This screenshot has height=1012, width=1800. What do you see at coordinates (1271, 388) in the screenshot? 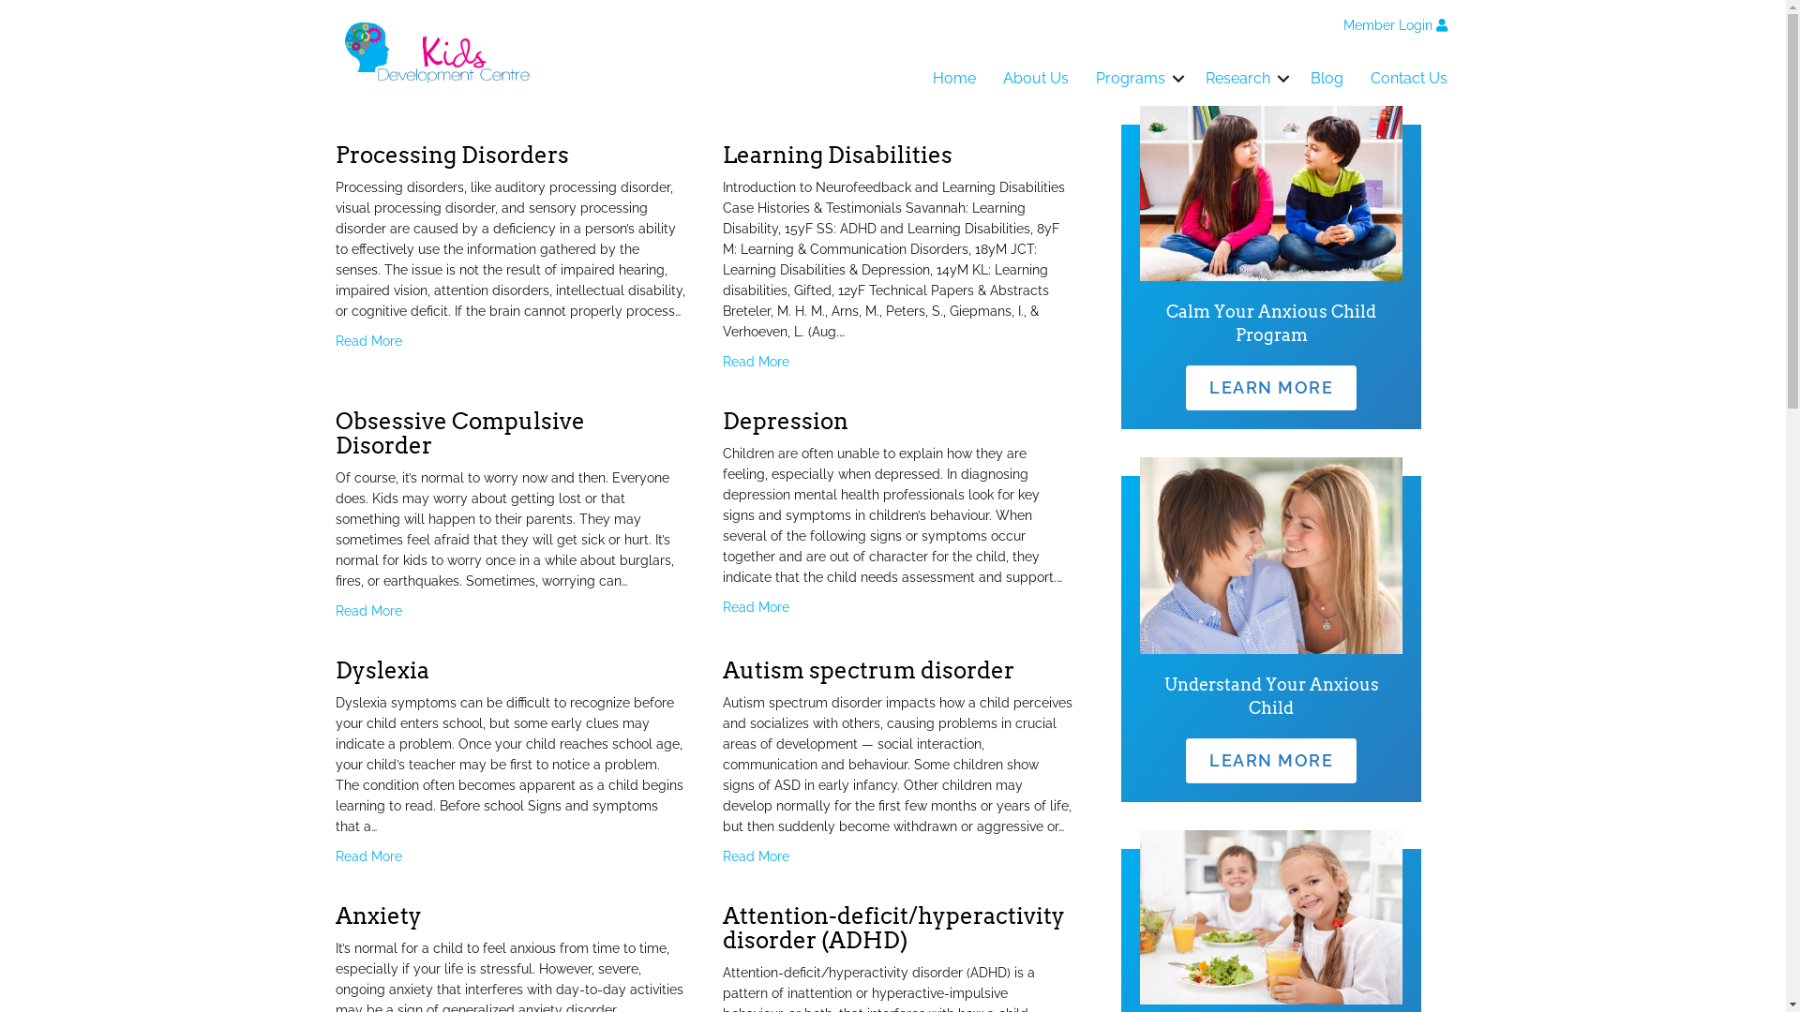
I see `LEARN MORE` at bounding box center [1271, 388].